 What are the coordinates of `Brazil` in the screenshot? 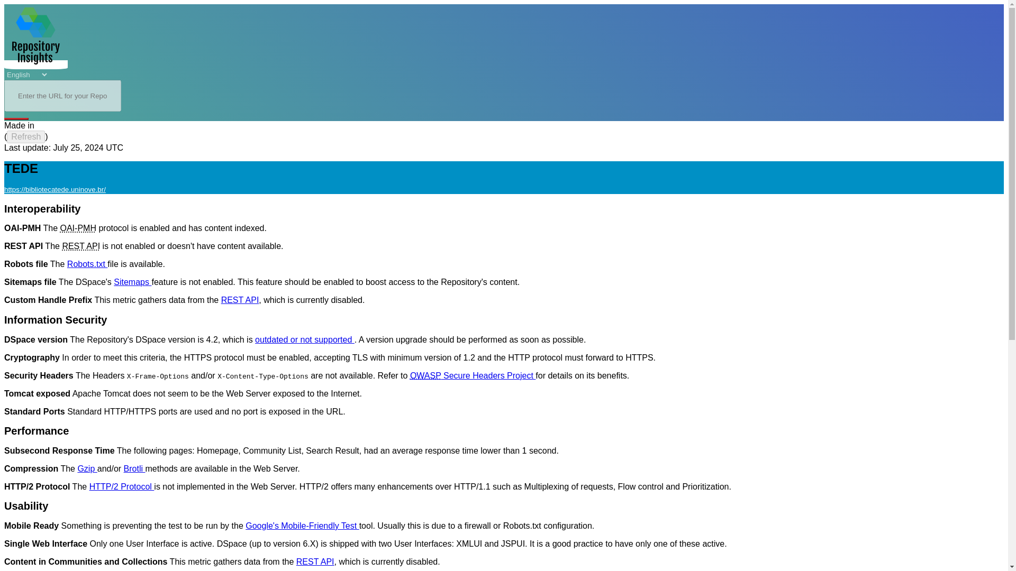 It's located at (42, 126).